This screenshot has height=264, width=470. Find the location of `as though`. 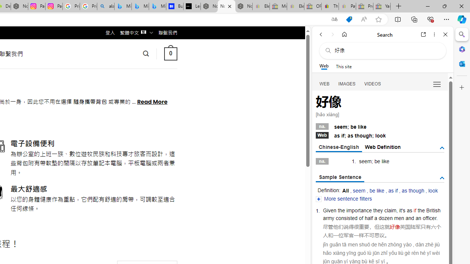

as though is located at coordinates (413, 191).